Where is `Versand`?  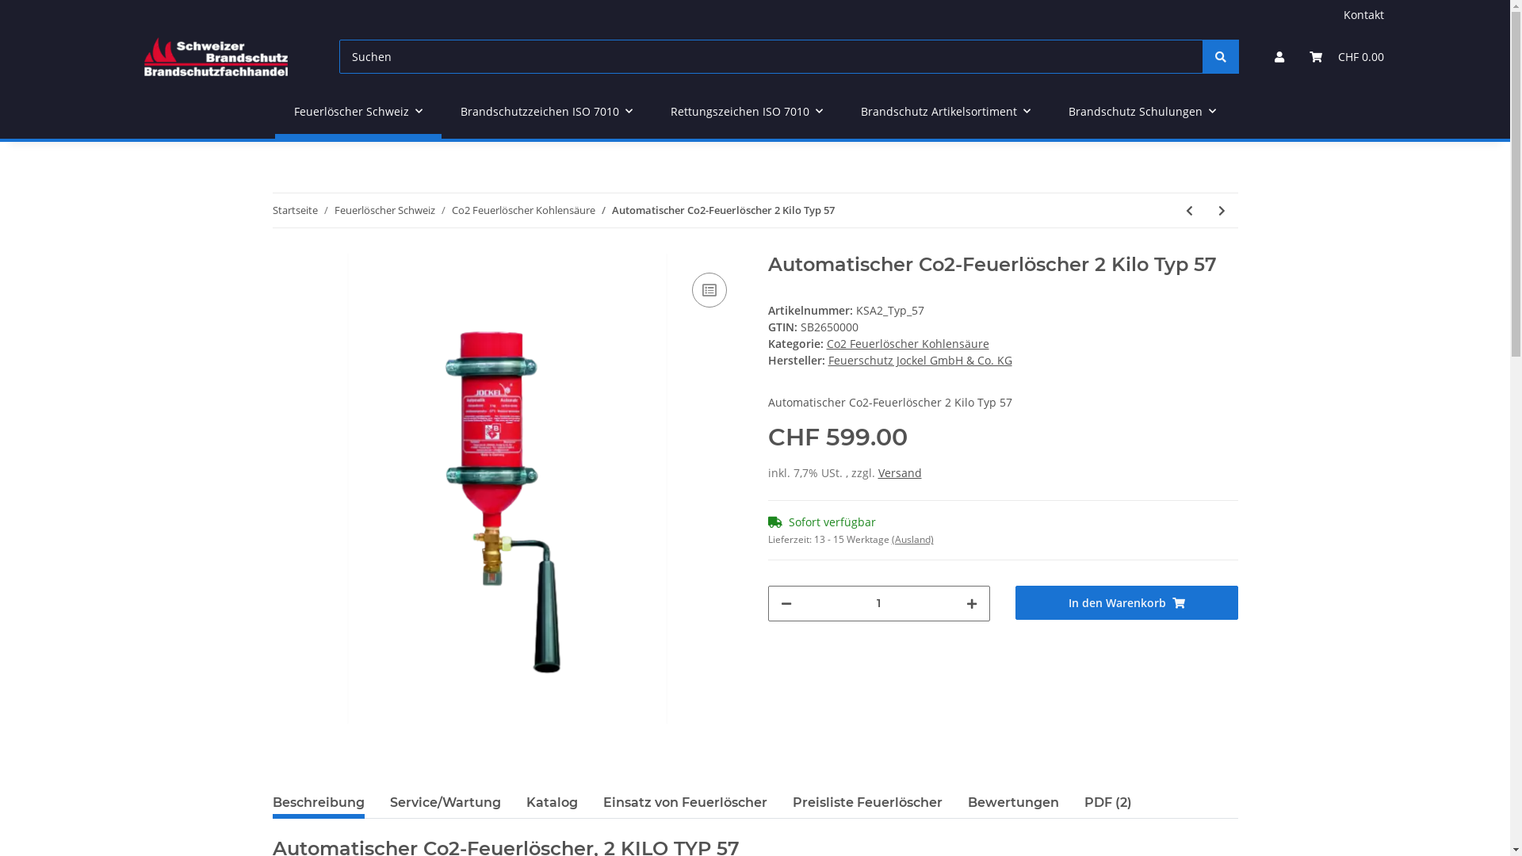
Versand is located at coordinates (901, 472).